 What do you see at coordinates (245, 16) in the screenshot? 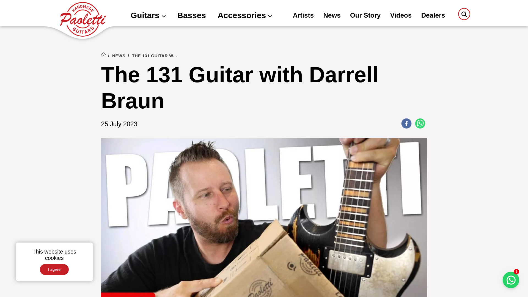
I see `Accessories` at bounding box center [245, 16].